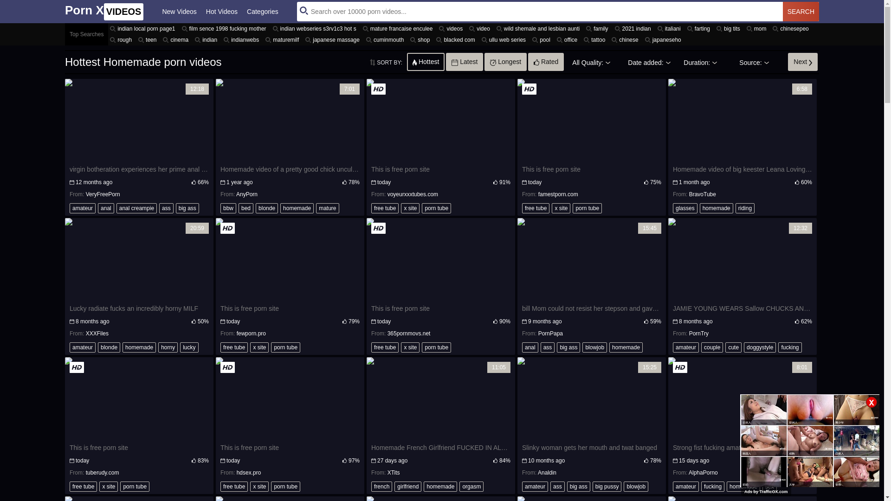 The image size is (891, 501). I want to click on This is free porn site
today
97%, so click(290, 411).